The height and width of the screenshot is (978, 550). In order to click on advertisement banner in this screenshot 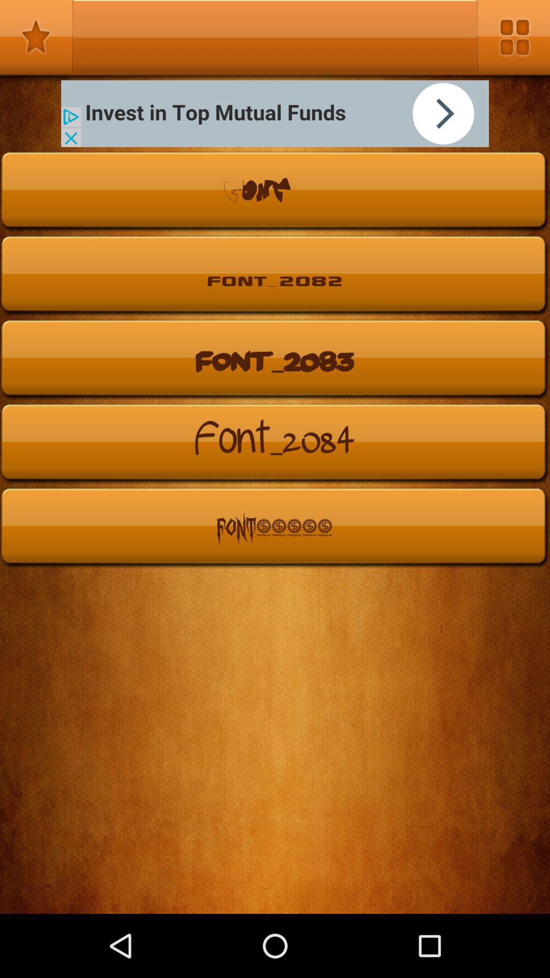, I will do `click(275, 113)`.